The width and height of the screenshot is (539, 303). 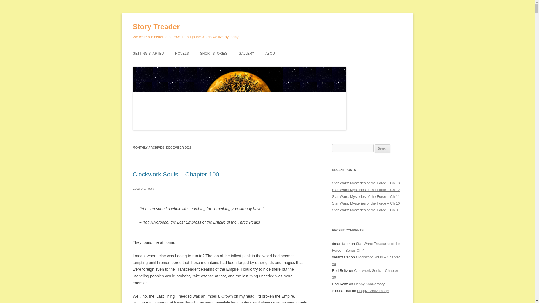 I want to click on NOVELS, so click(x=182, y=53).